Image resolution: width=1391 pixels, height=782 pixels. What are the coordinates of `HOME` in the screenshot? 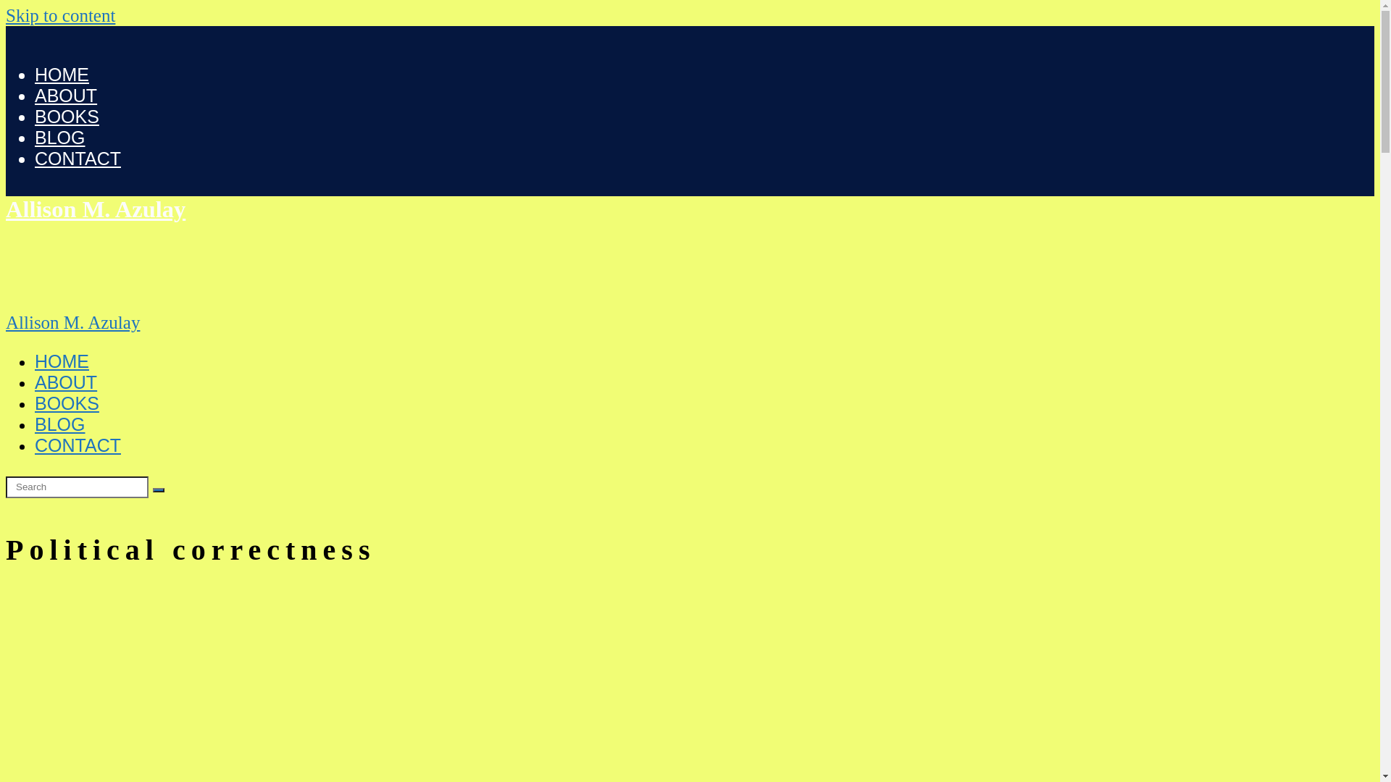 It's located at (62, 75).